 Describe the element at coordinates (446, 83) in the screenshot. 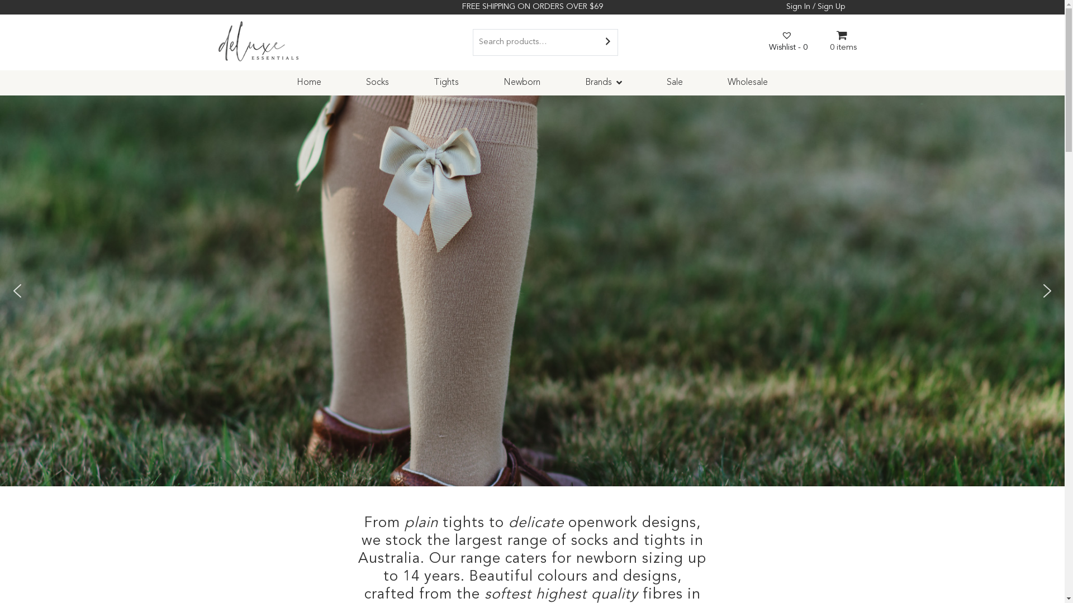

I see `Tights` at that location.